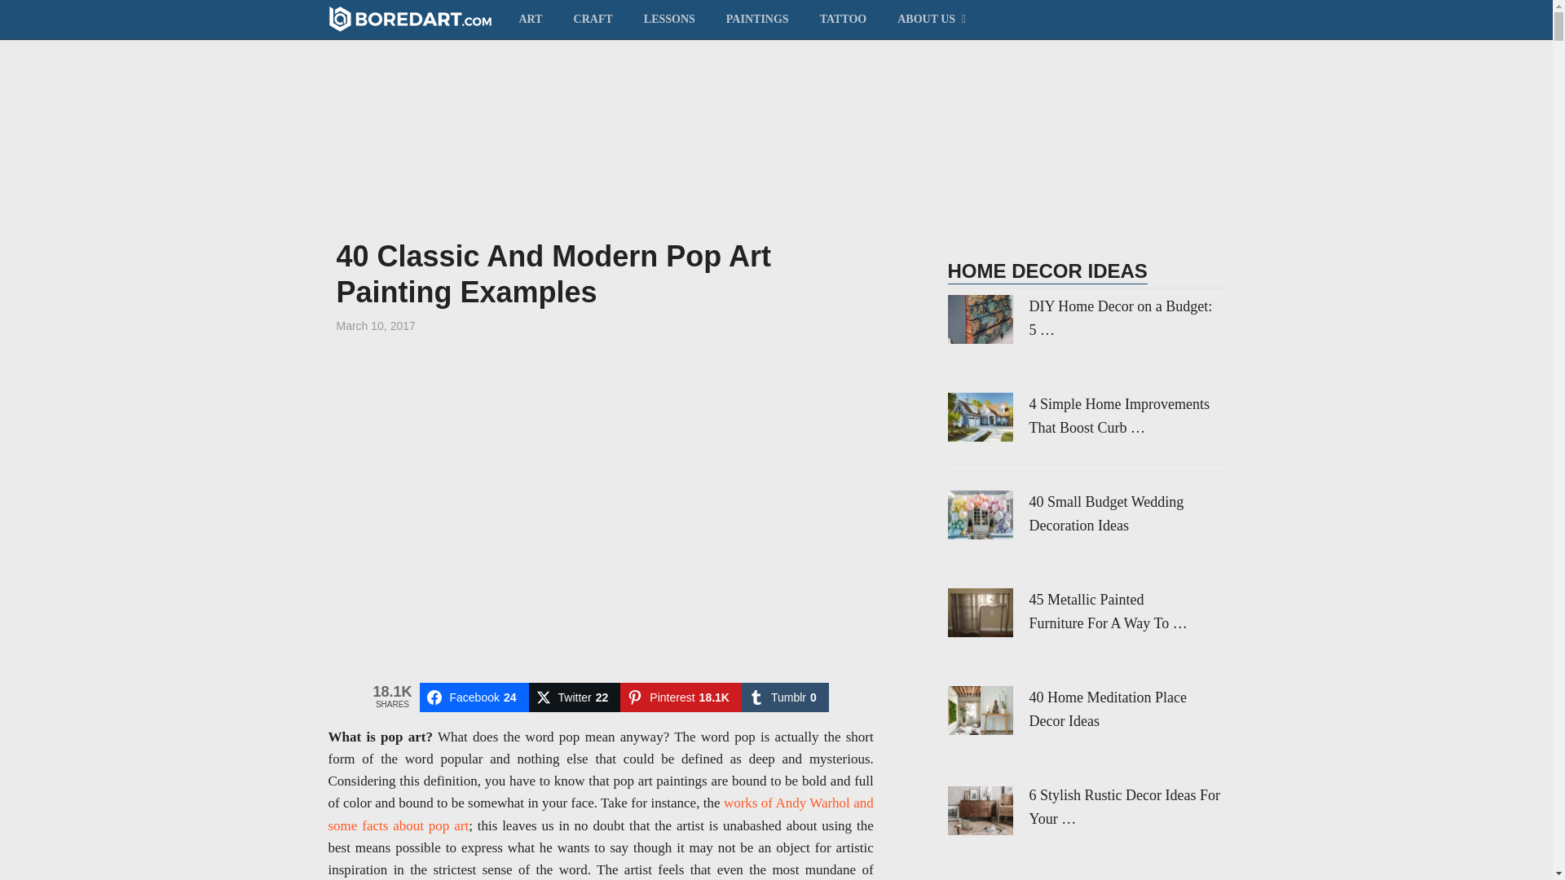  What do you see at coordinates (593, 19) in the screenshot?
I see `CRAFT` at bounding box center [593, 19].